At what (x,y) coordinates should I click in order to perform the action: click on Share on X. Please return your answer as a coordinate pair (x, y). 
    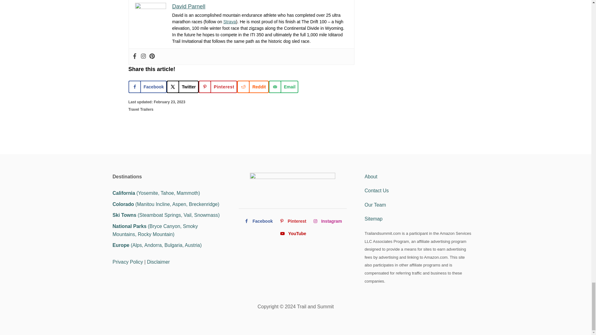
    Looking at the image, I should click on (183, 87).